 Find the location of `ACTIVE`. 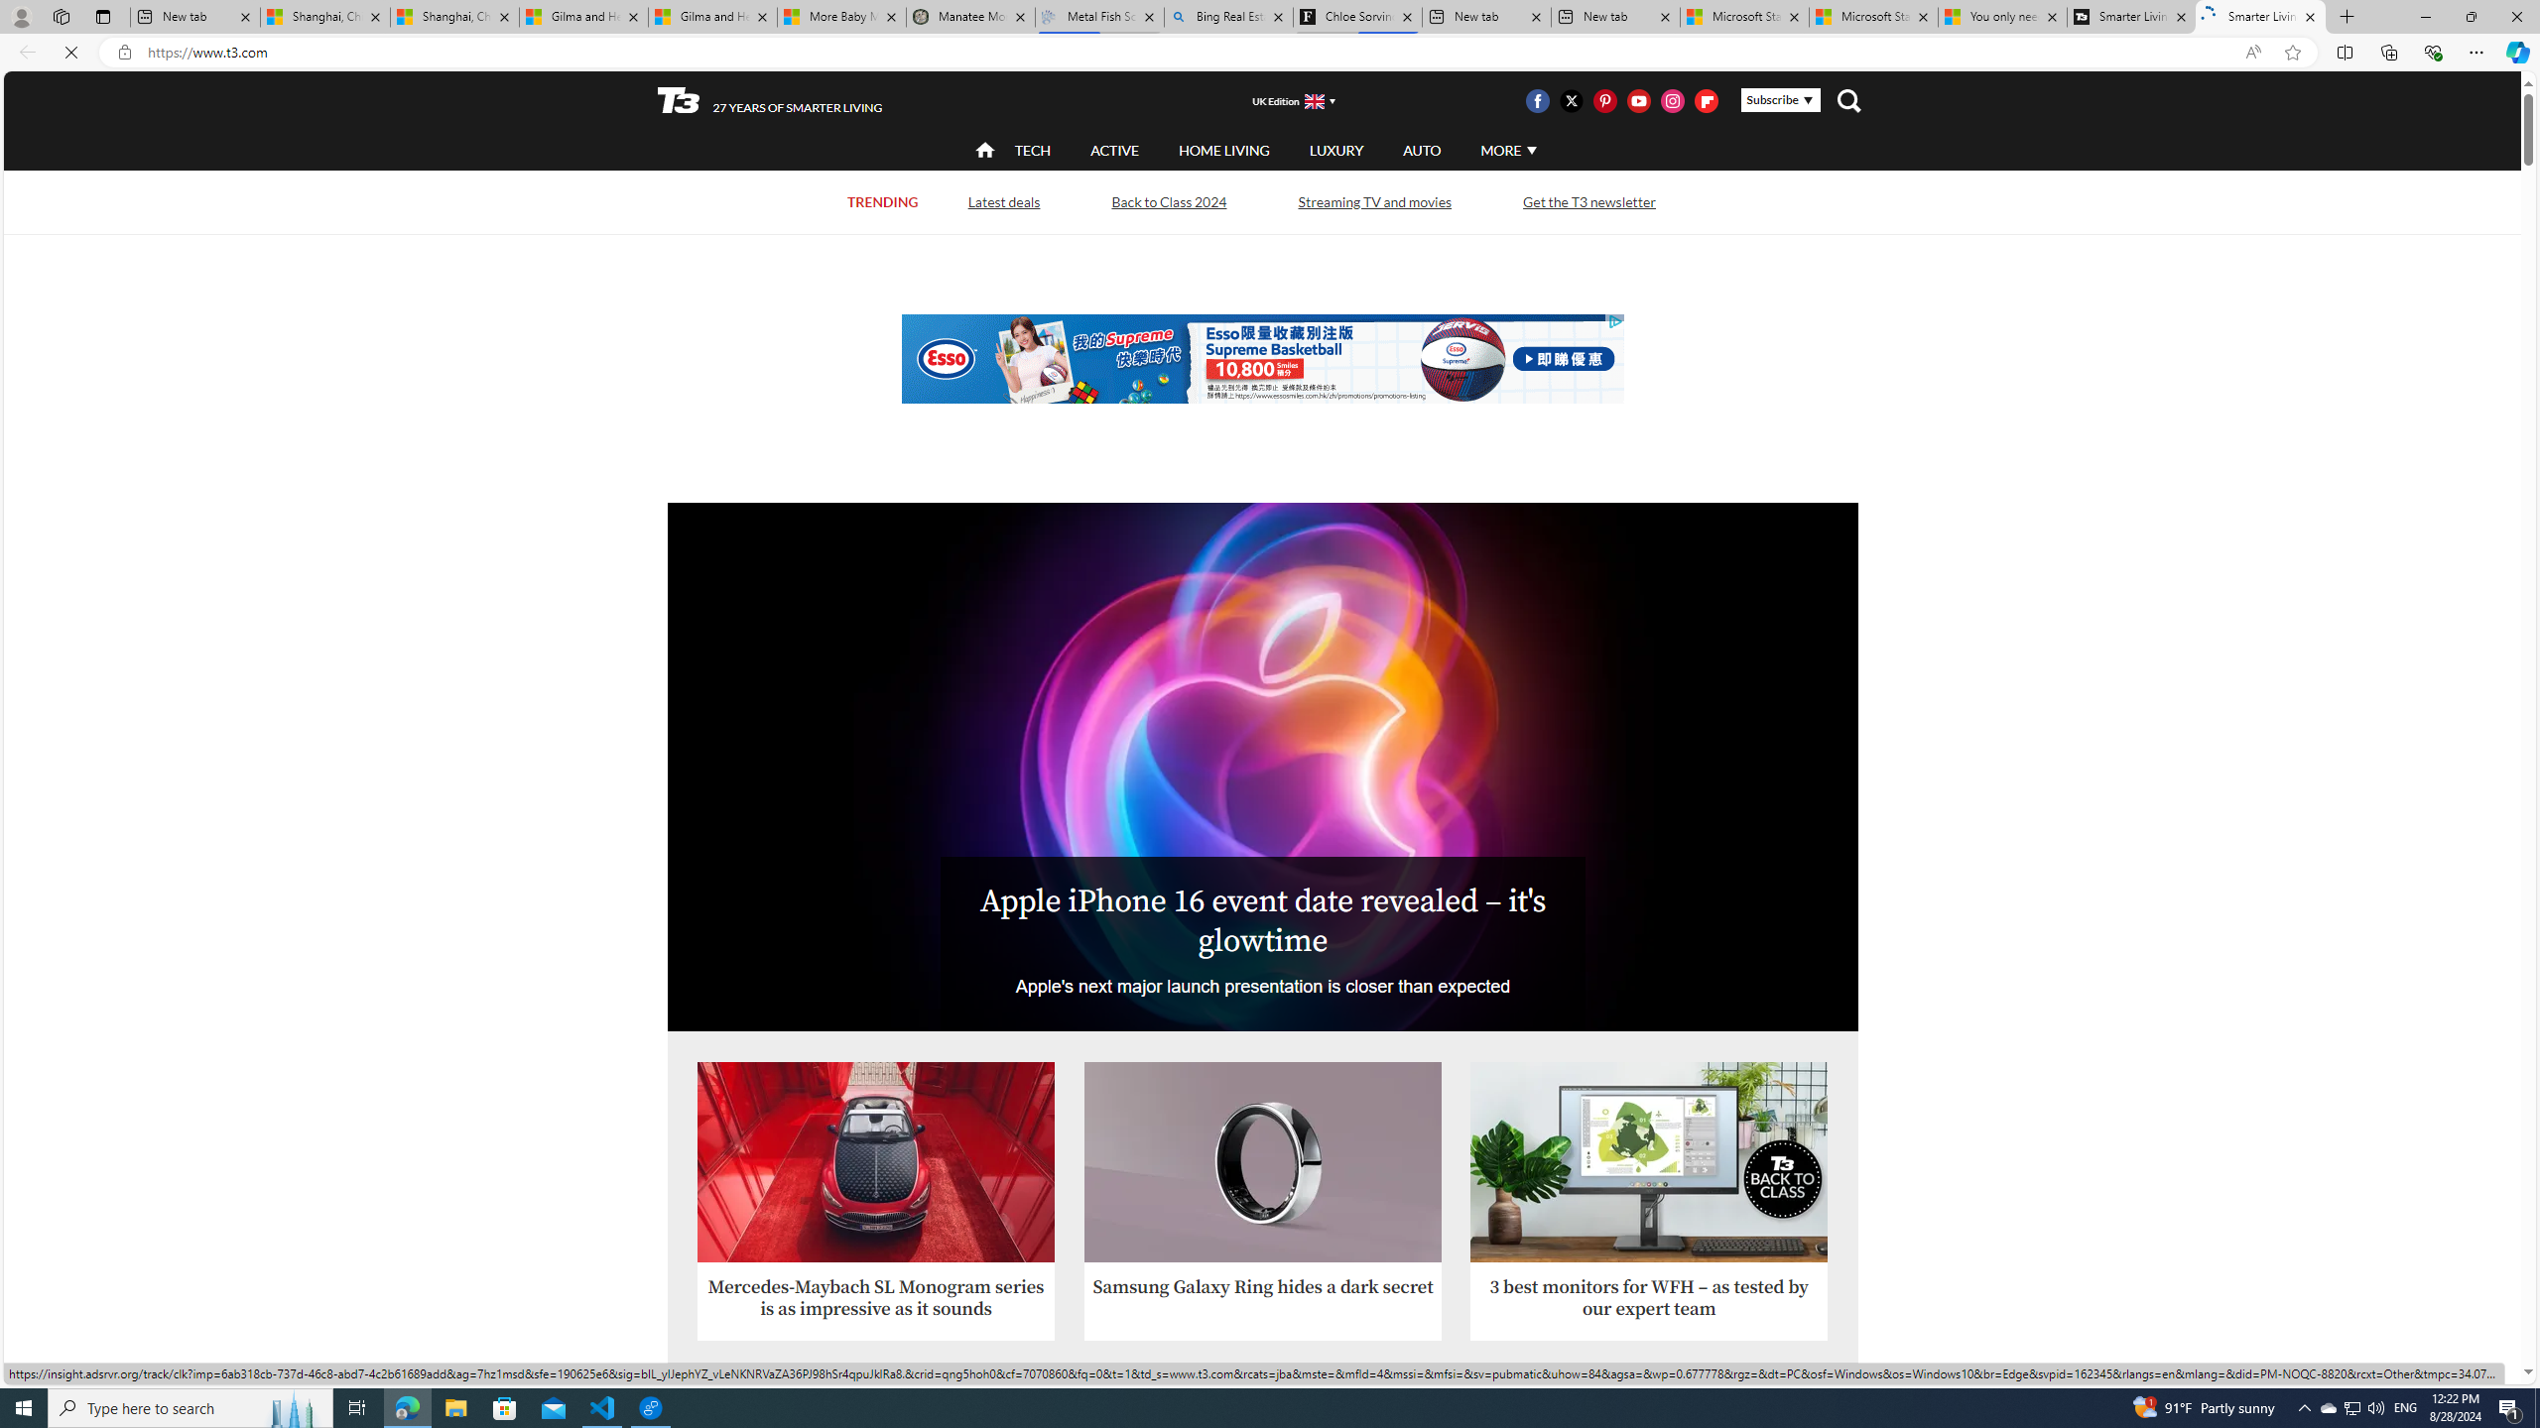

ACTIVE is located at coordinates (1115, 149).